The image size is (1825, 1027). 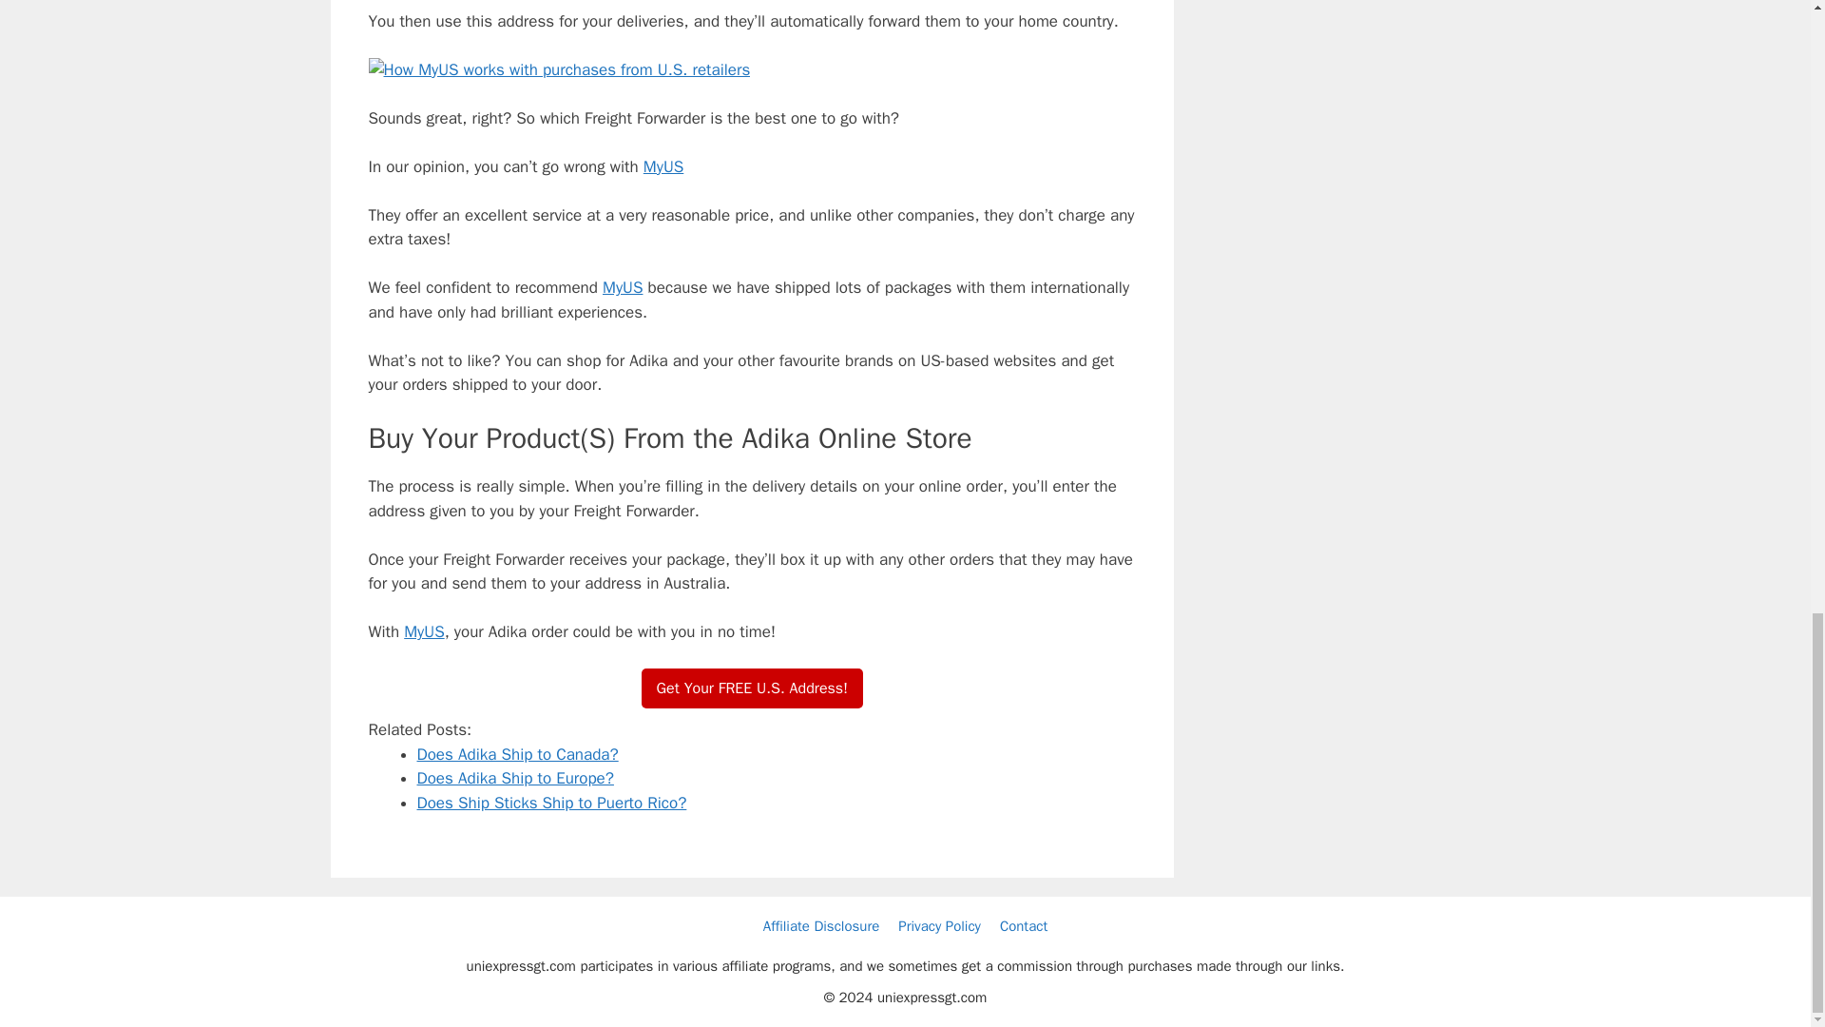 I want to click on Contact, so click(x=1024, y=924).